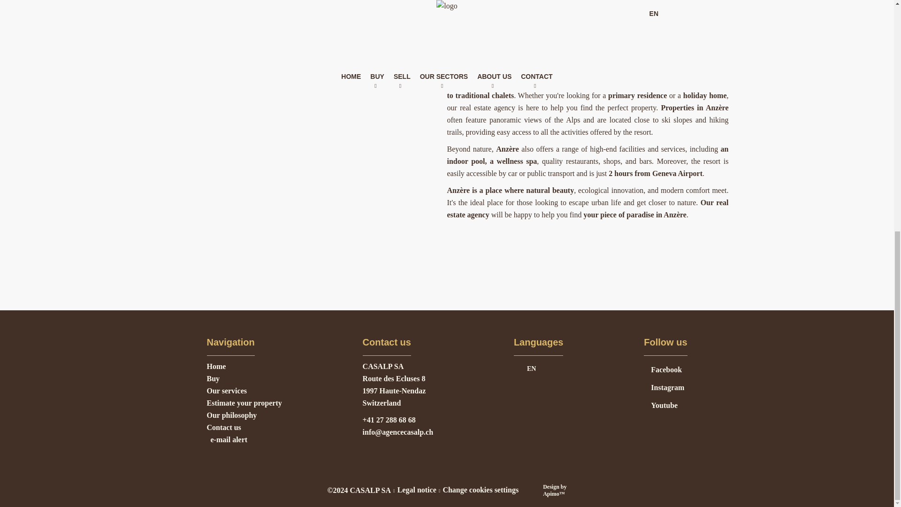 This screenshot has height=507, width=901. What do you see at coordinates (216, 366) in the screenshot?
I see `Home` at bounding box center [216, 366].